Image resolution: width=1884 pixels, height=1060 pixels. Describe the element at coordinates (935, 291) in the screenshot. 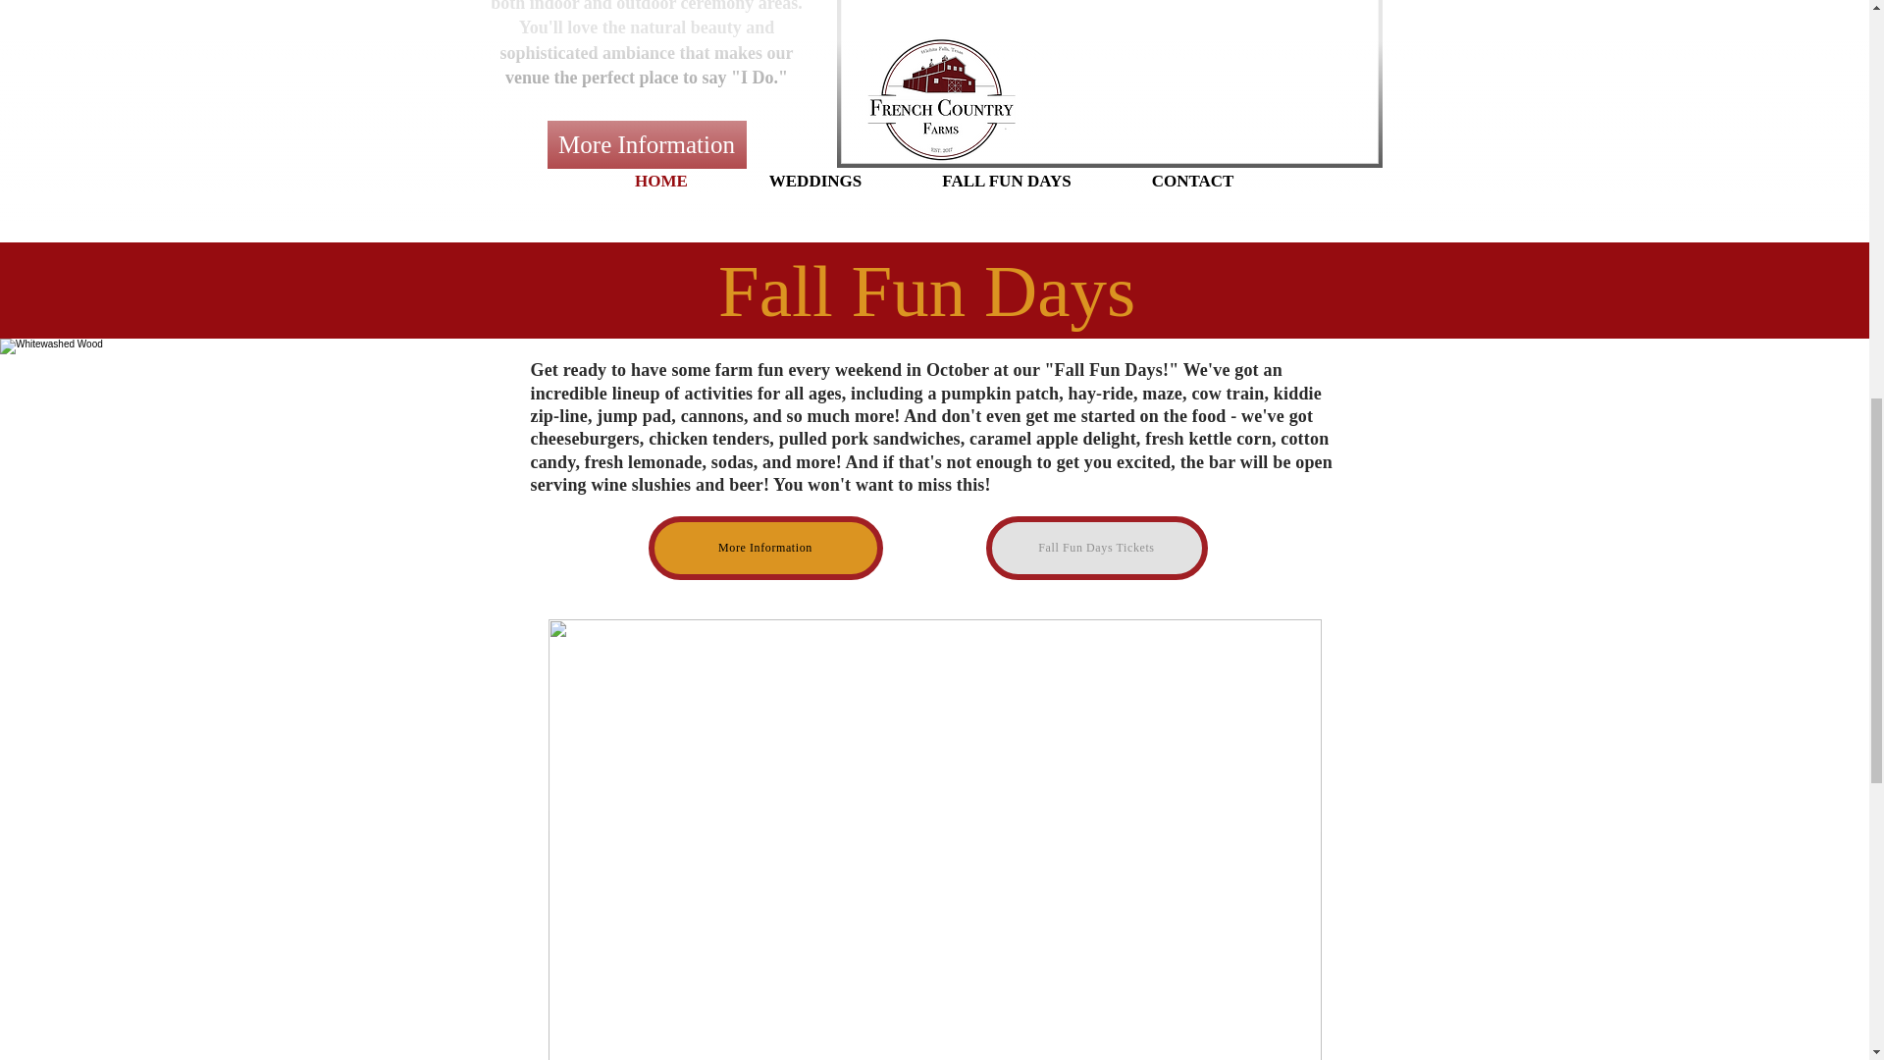

I see `Fall Fun Days ` at that location.